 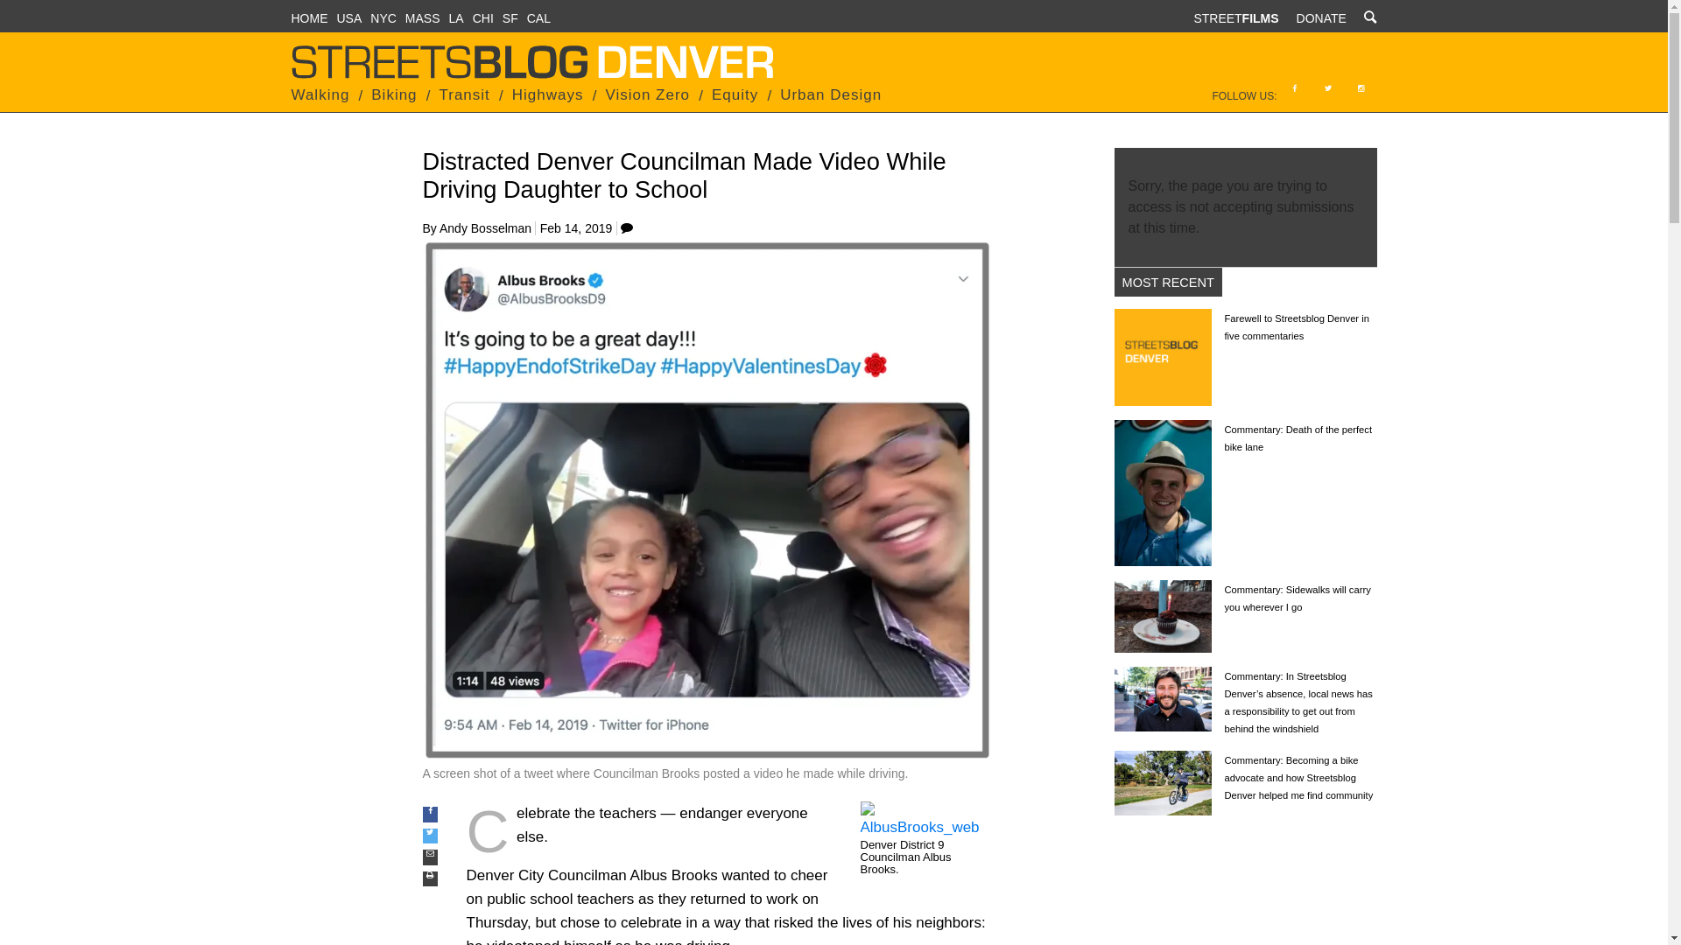 What do you see at coordinates (830, 94) in the screenshot?
I see `Urban Design` at bounding box center [830, 94].